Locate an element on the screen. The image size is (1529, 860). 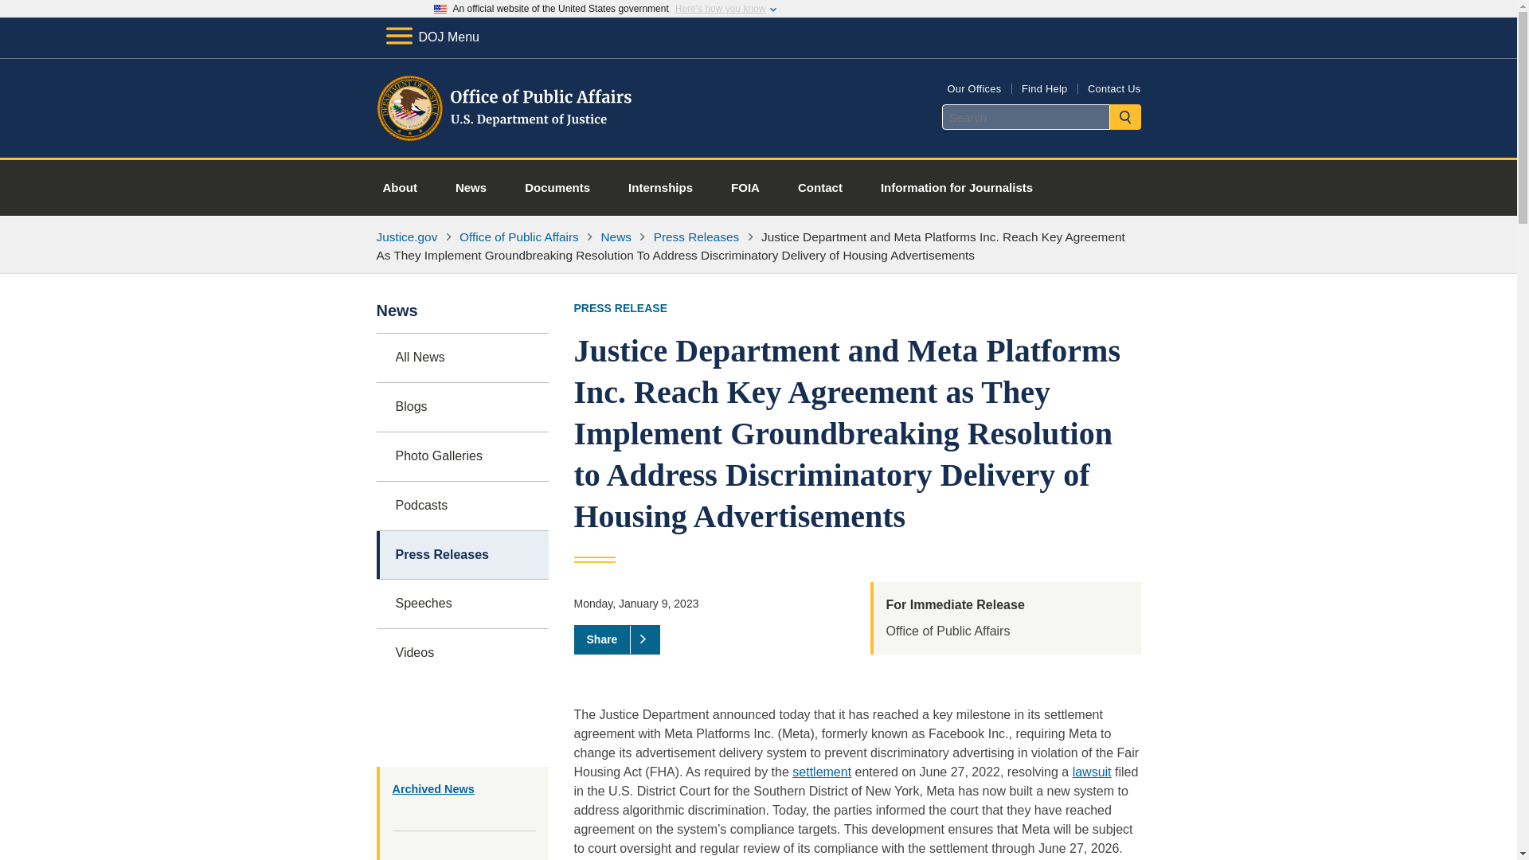
FOIA is located at coordinates (745, 188).